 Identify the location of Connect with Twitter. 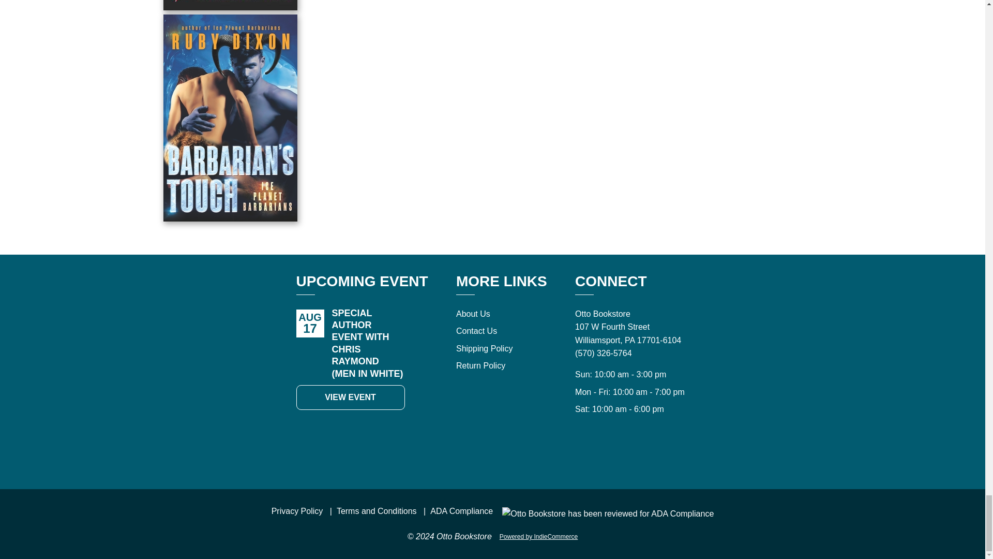
(632, 452).